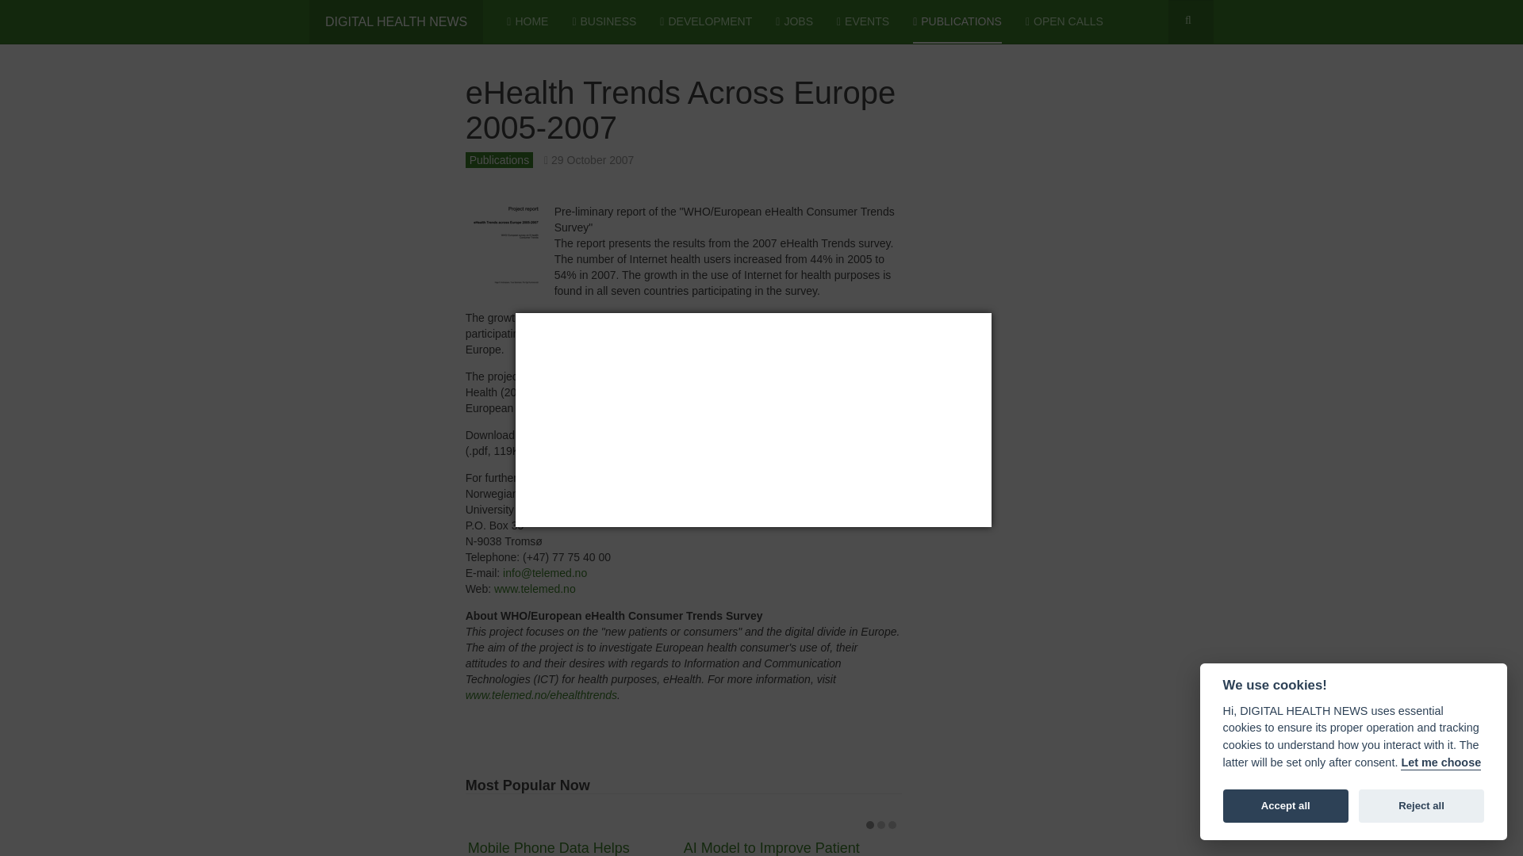 This screenshot has height=856, width=1523. I want to click on BUSINESS, so click(604, 22).